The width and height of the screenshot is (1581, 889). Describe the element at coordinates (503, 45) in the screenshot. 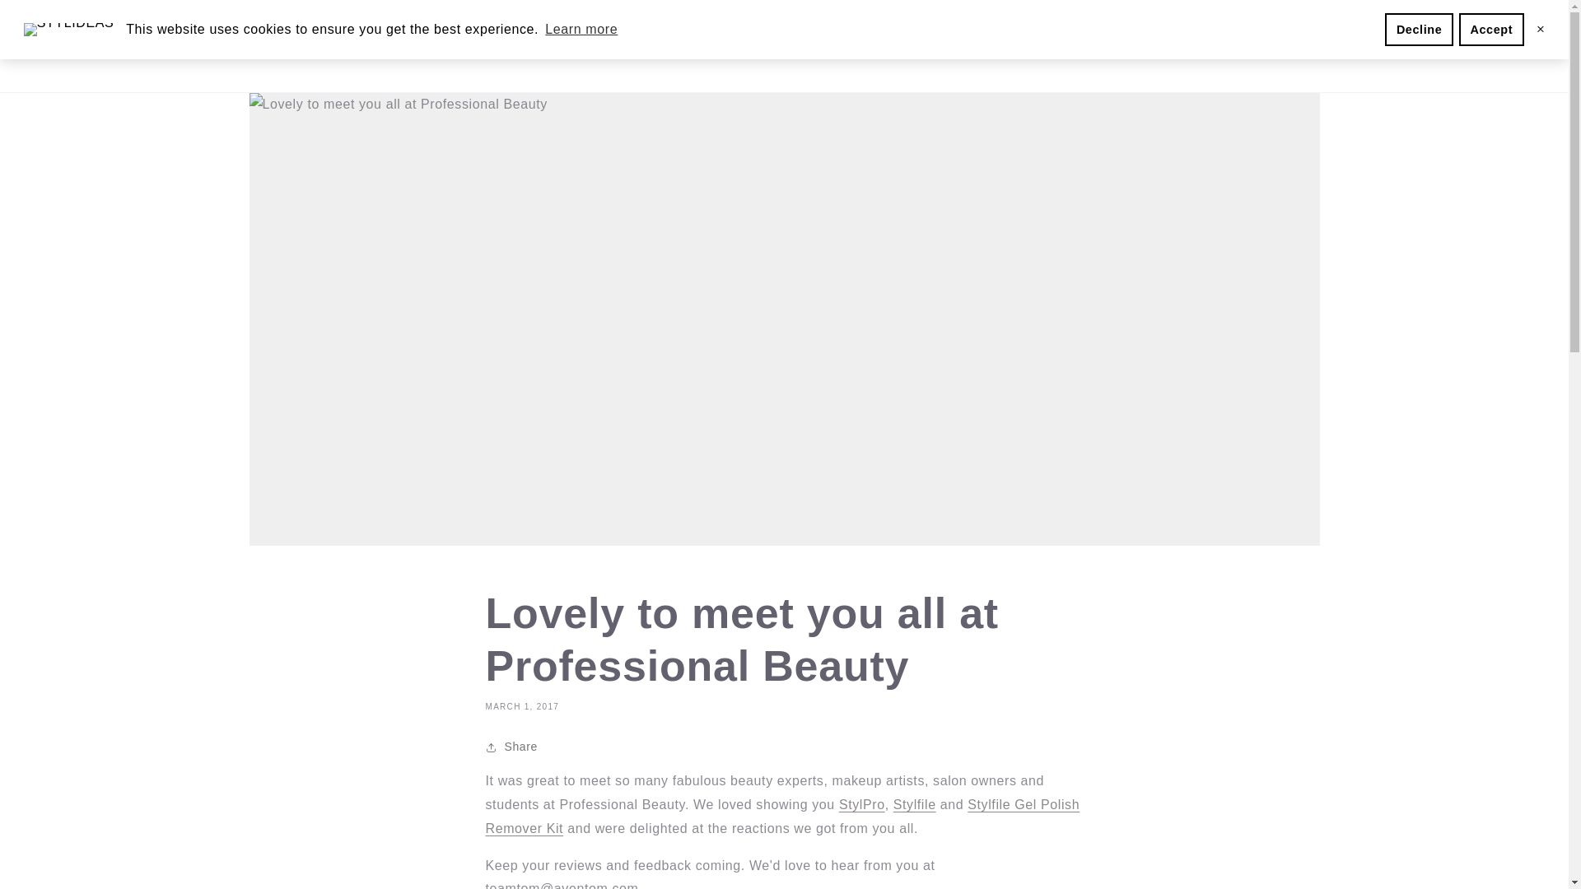

I see `Home` at that location.